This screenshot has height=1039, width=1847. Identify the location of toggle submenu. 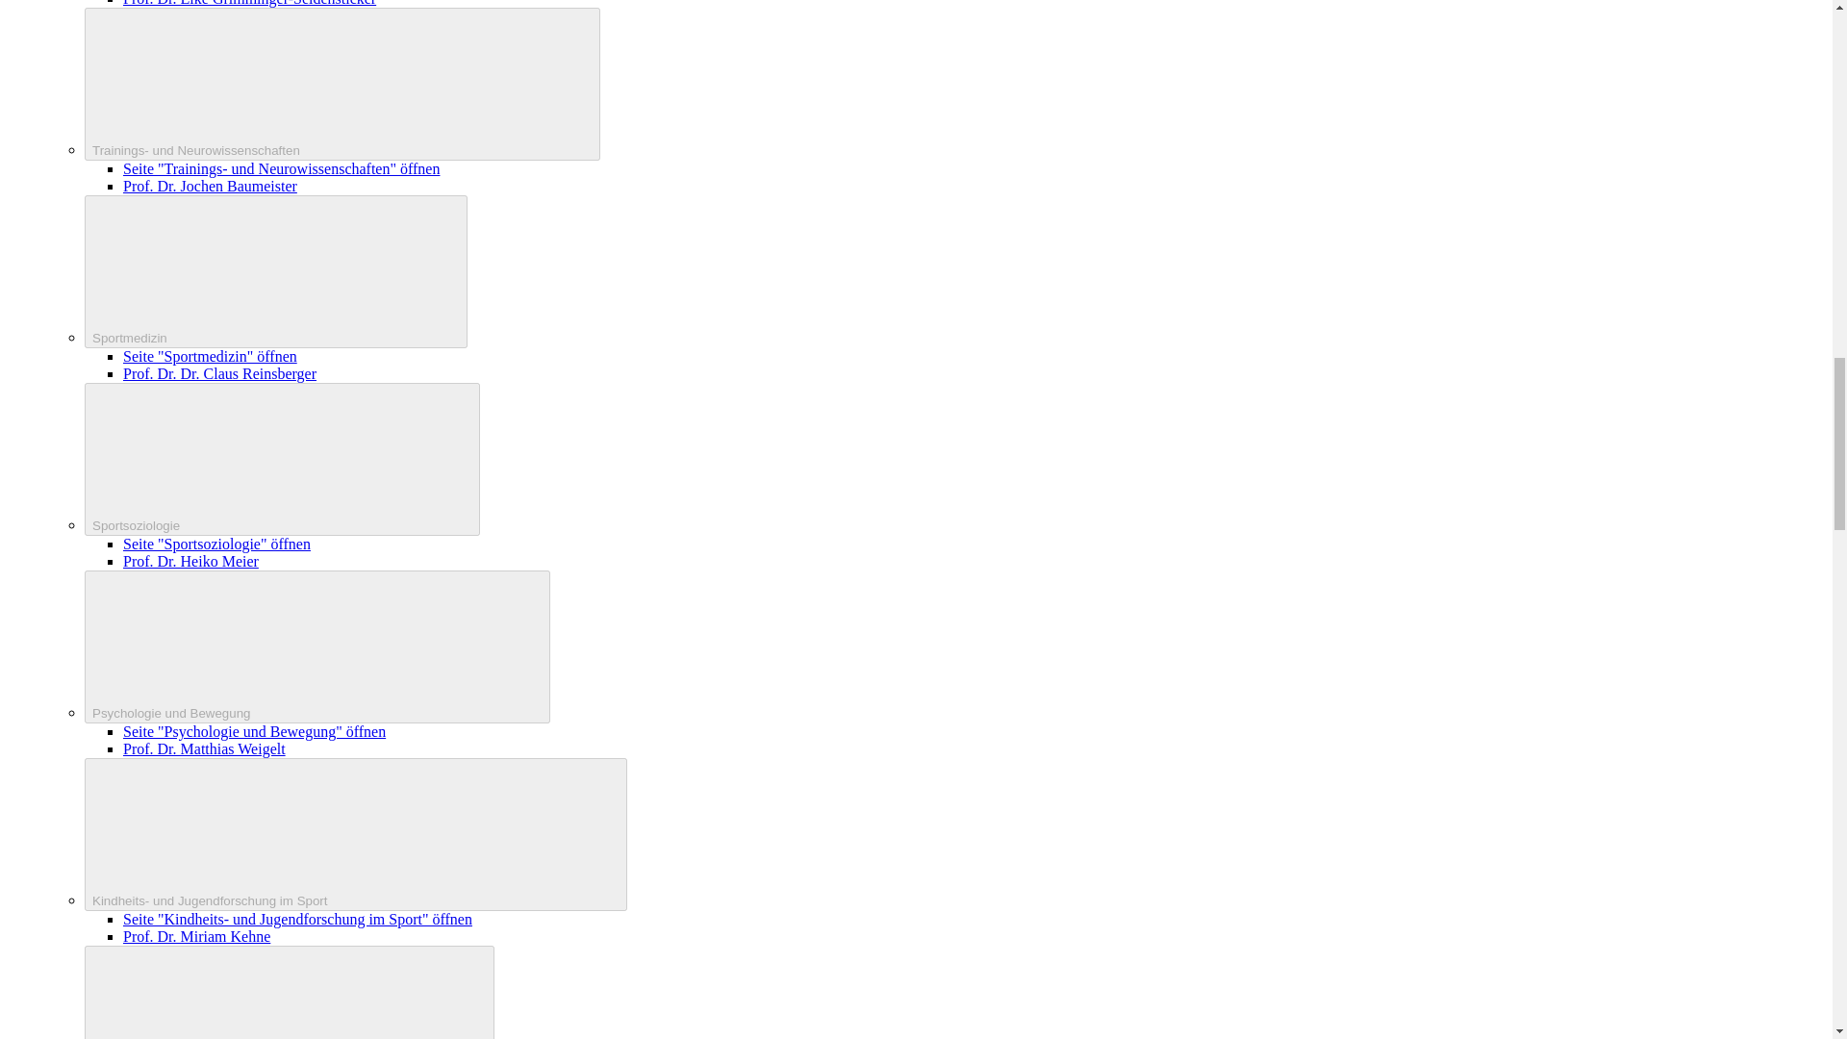
(317, 646).